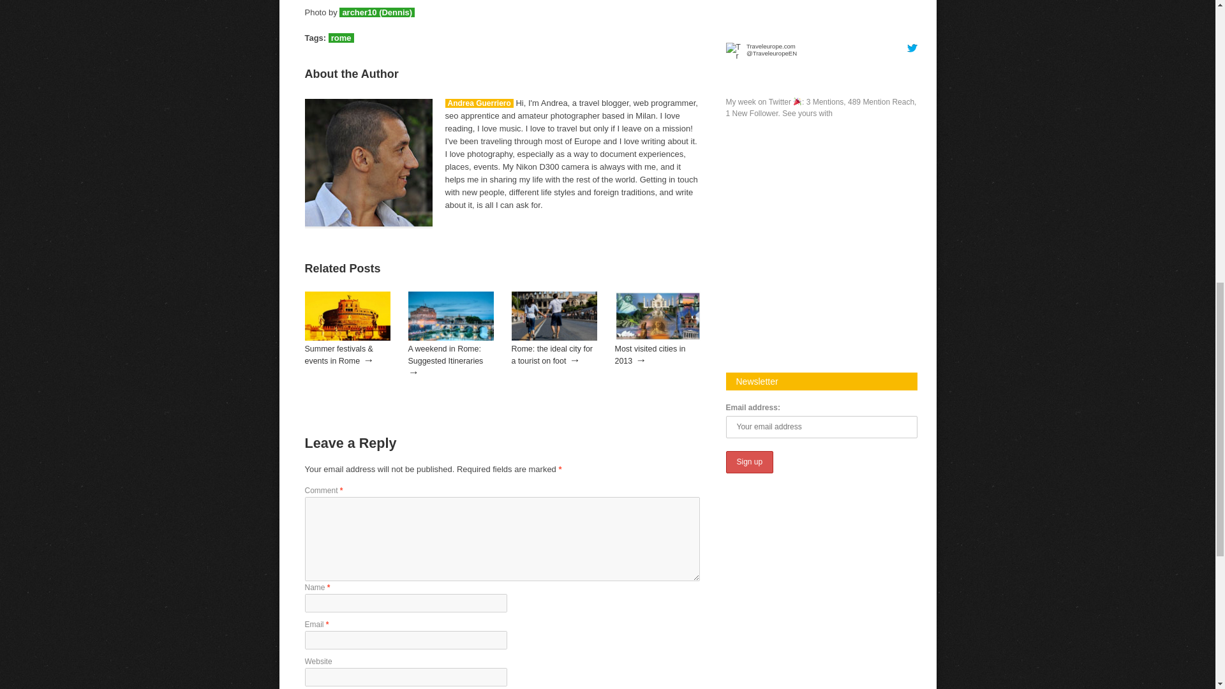  What do you see at coordinates (650, 355) in the screenshot?
I see `Most visited cities in 2013` at bounding box center [650, 355].